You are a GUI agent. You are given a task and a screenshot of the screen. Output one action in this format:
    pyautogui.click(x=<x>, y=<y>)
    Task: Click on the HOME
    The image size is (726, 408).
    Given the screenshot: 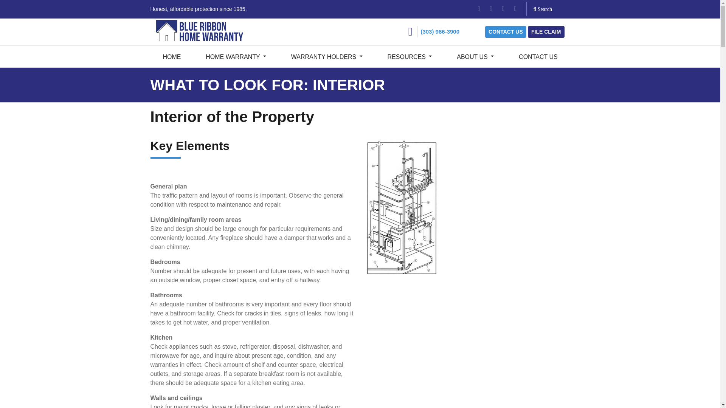 What is the action you would take?
    pyautogui.click(x=172, y=56)
    